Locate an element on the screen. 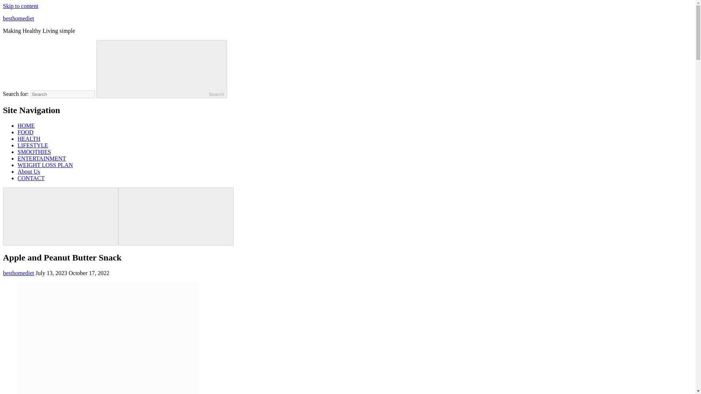 This screenshot has width=701, height=394. HEALTH is located at coordinates (29, 139).